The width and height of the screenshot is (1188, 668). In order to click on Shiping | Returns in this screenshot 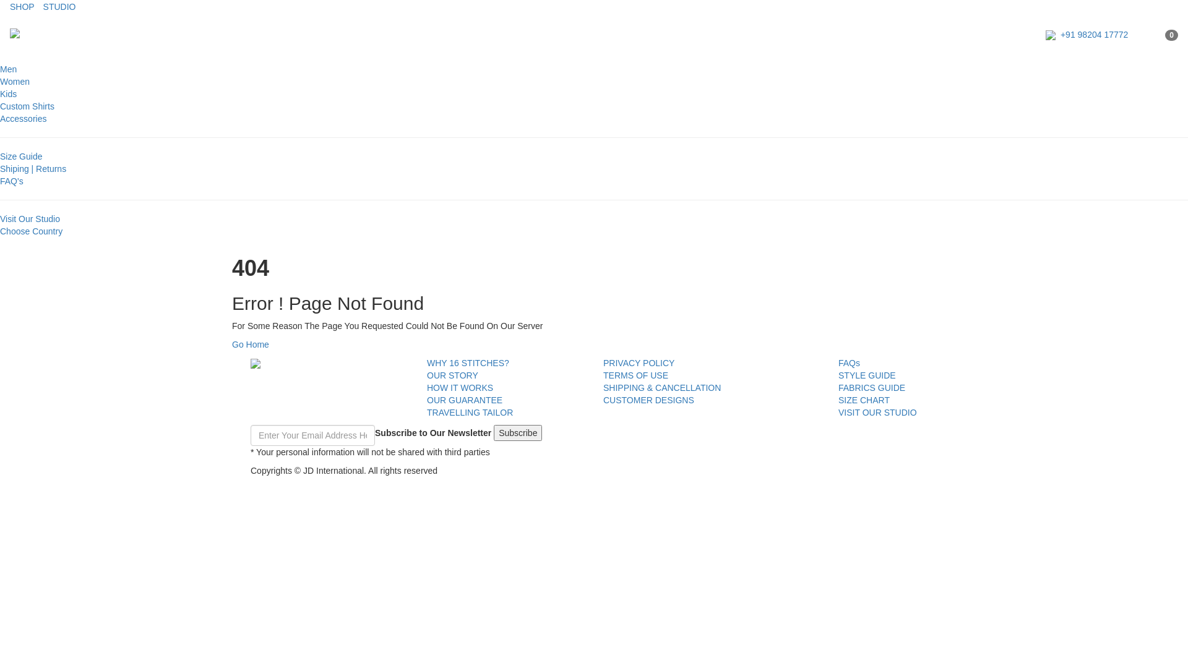, I will do `click(33, 169)`.